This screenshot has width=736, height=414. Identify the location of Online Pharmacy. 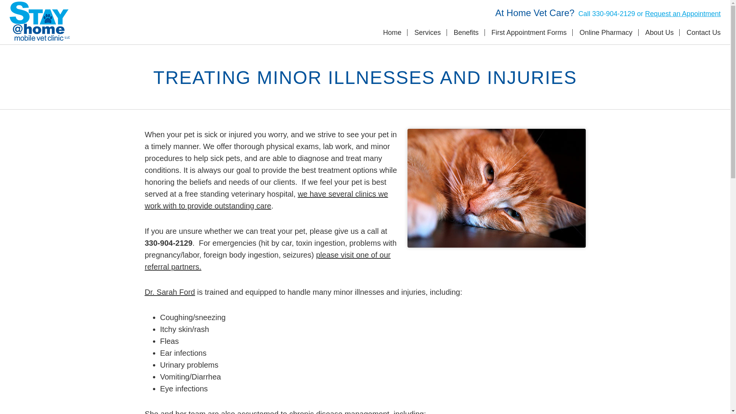
(606, 32).